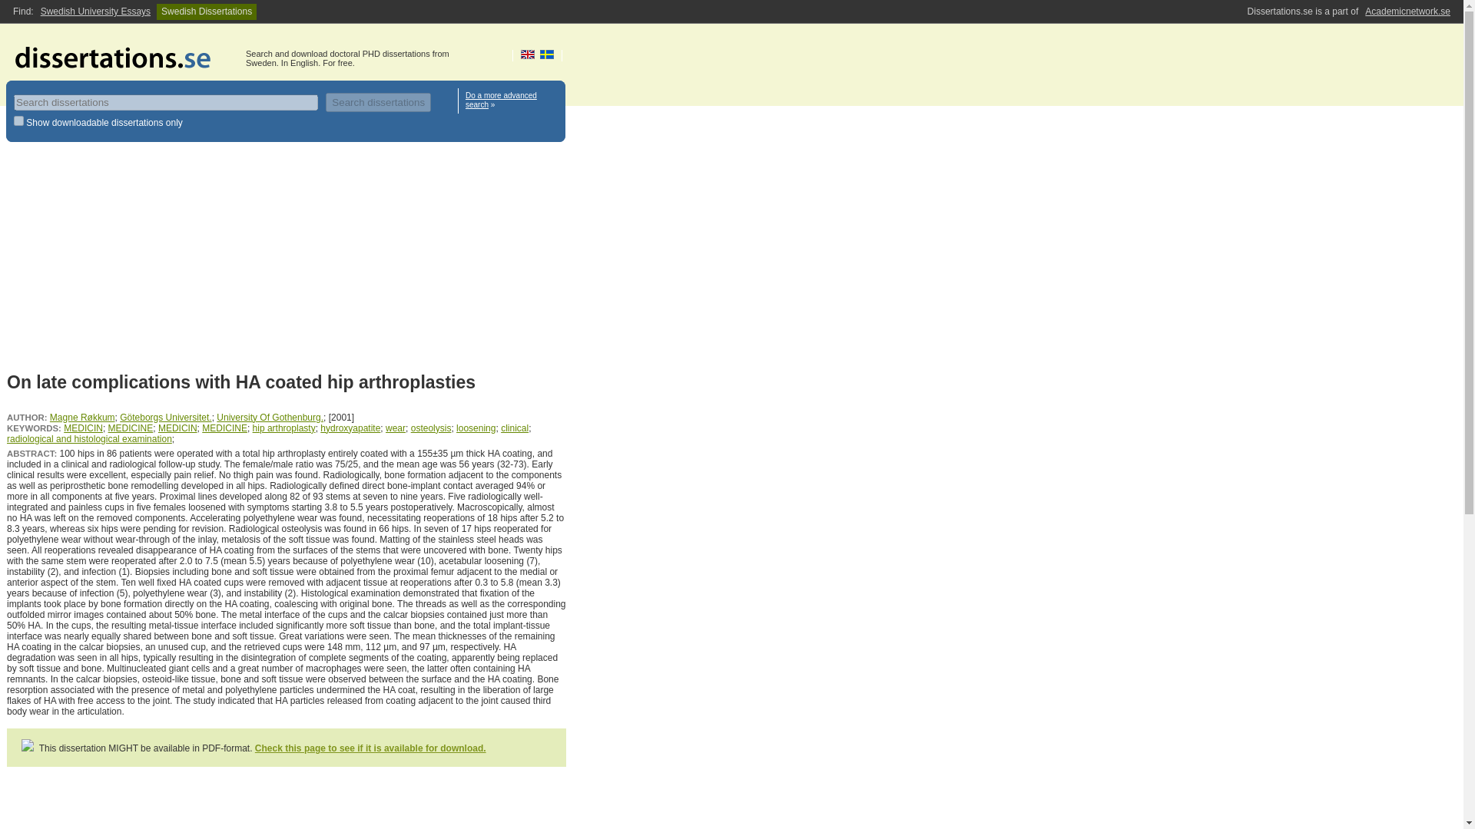 The image size is (1475, 829). Describe the element at coordinates (547, 54) in the screenshot. I see `language: Swedish` at that location.